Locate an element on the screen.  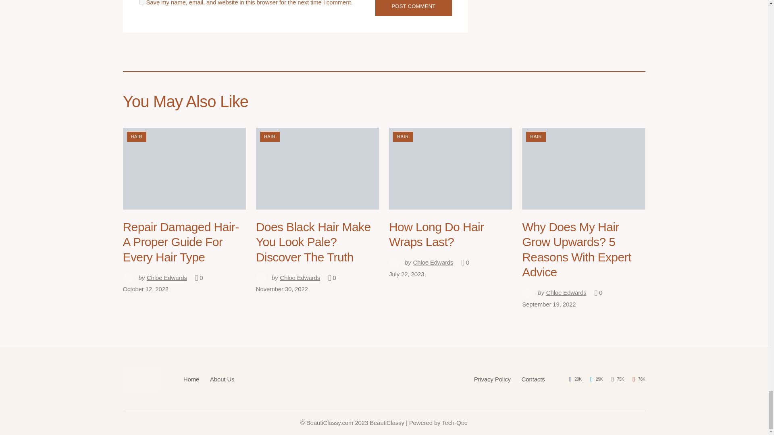
View all posts by Chloe Edwards is located at coordinates (421, 263).